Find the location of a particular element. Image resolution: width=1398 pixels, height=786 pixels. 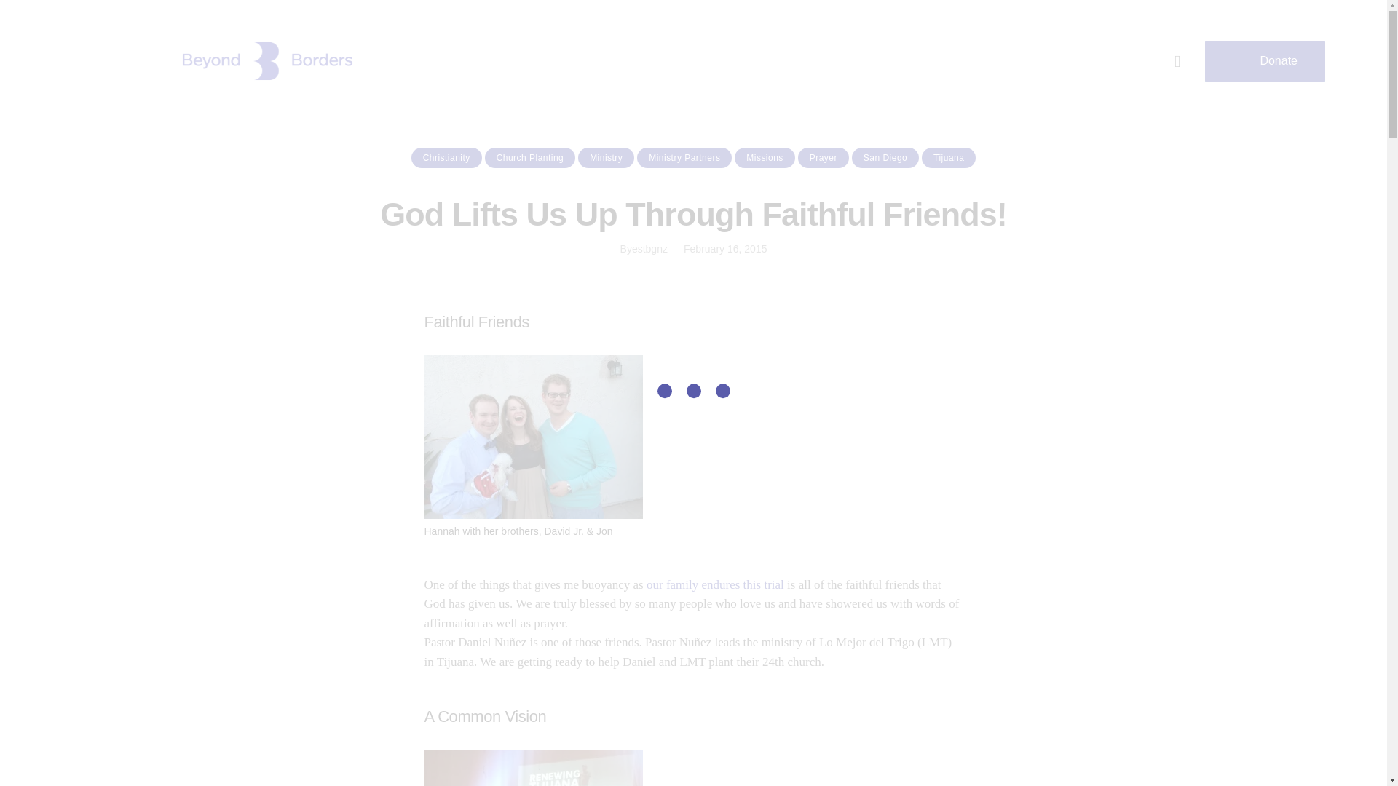

Prayer is located at coordinates (823, 158).